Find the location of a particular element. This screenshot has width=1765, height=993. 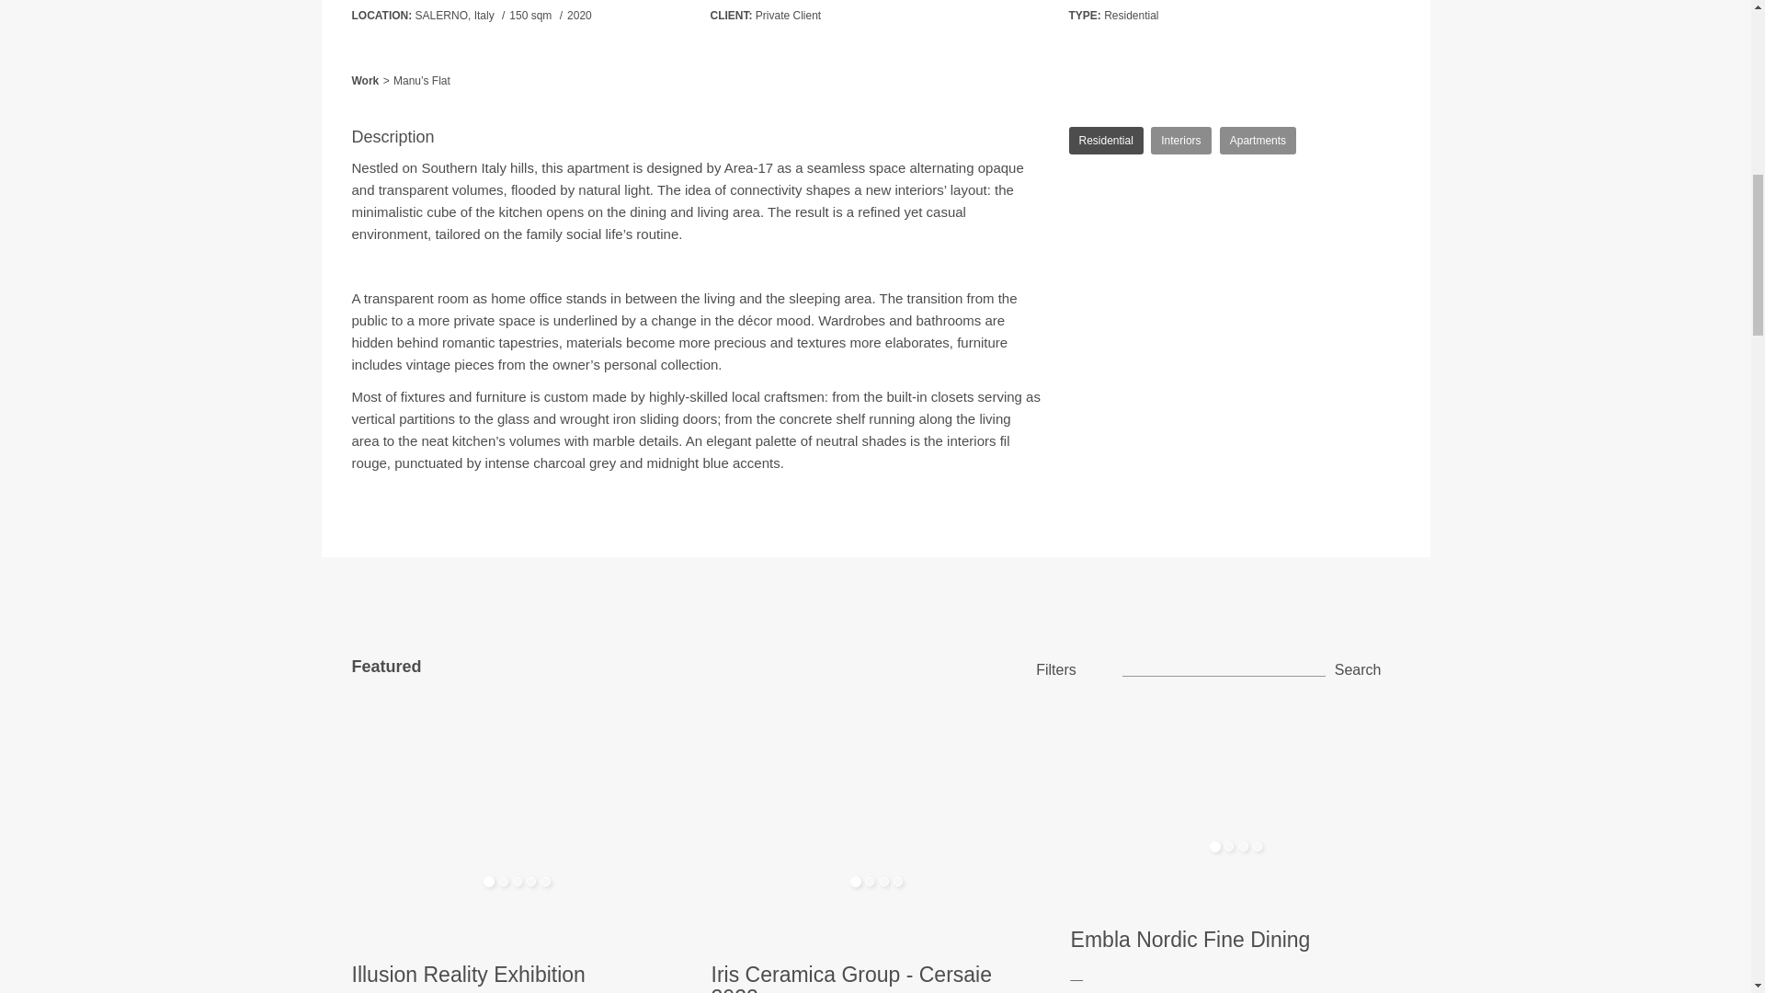

Residential is located at coordinates (1105, 141).